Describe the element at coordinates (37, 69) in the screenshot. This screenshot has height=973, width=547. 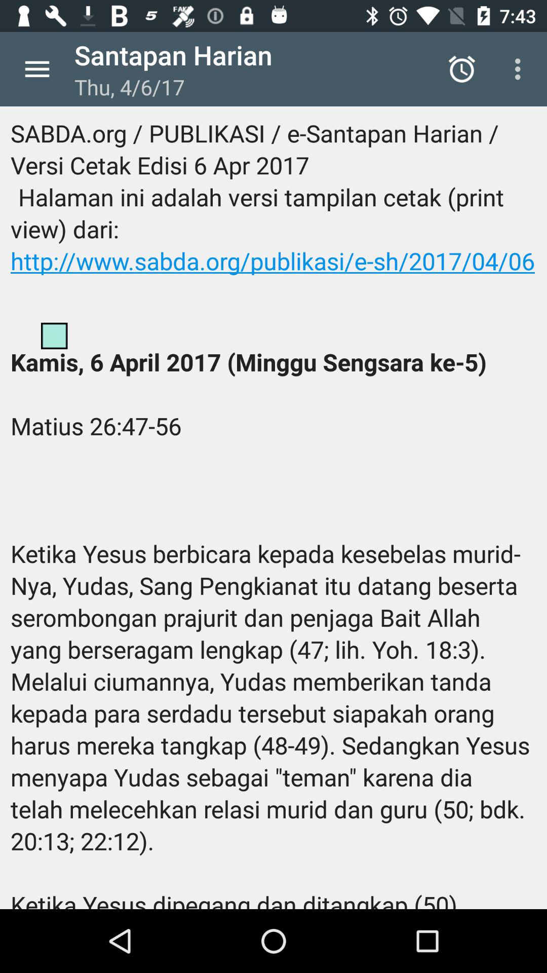
I see `select icon next to the santapan harian` at that location.